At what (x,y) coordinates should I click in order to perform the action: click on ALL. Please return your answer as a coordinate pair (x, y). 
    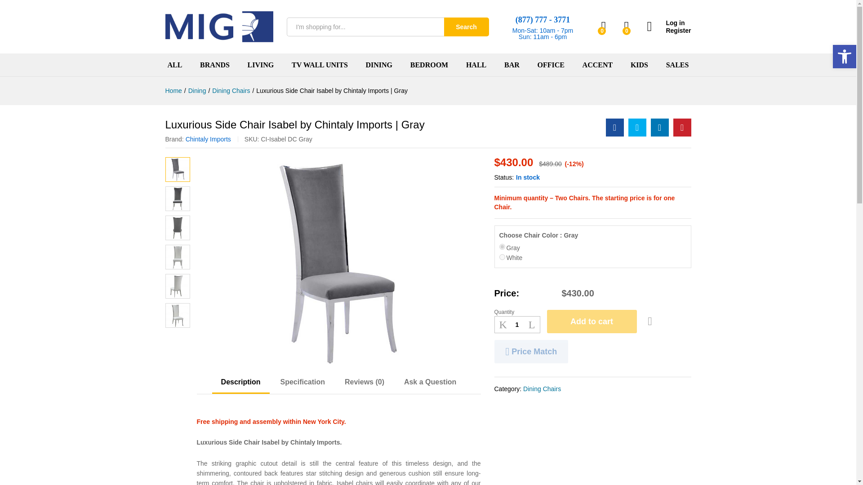
    Looking at the image, I should click on (174, 65).